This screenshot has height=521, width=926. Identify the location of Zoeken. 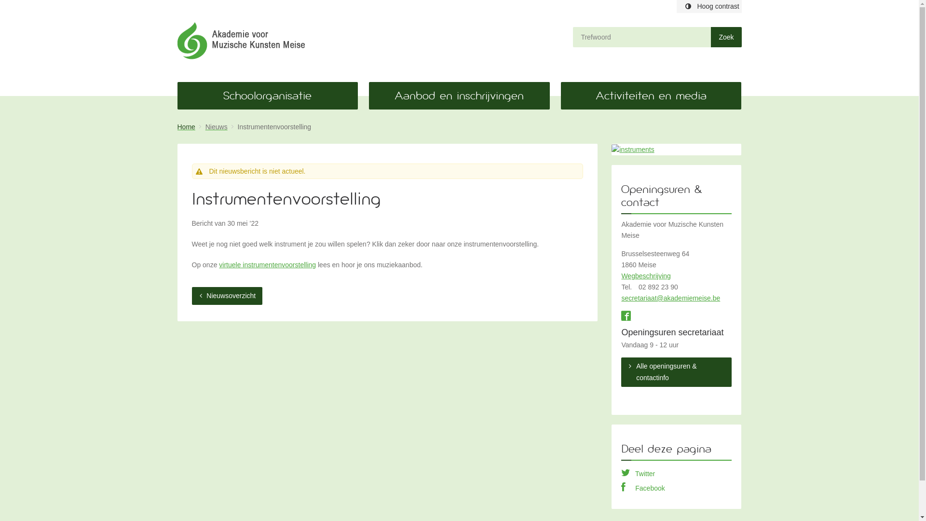
(726, 37).